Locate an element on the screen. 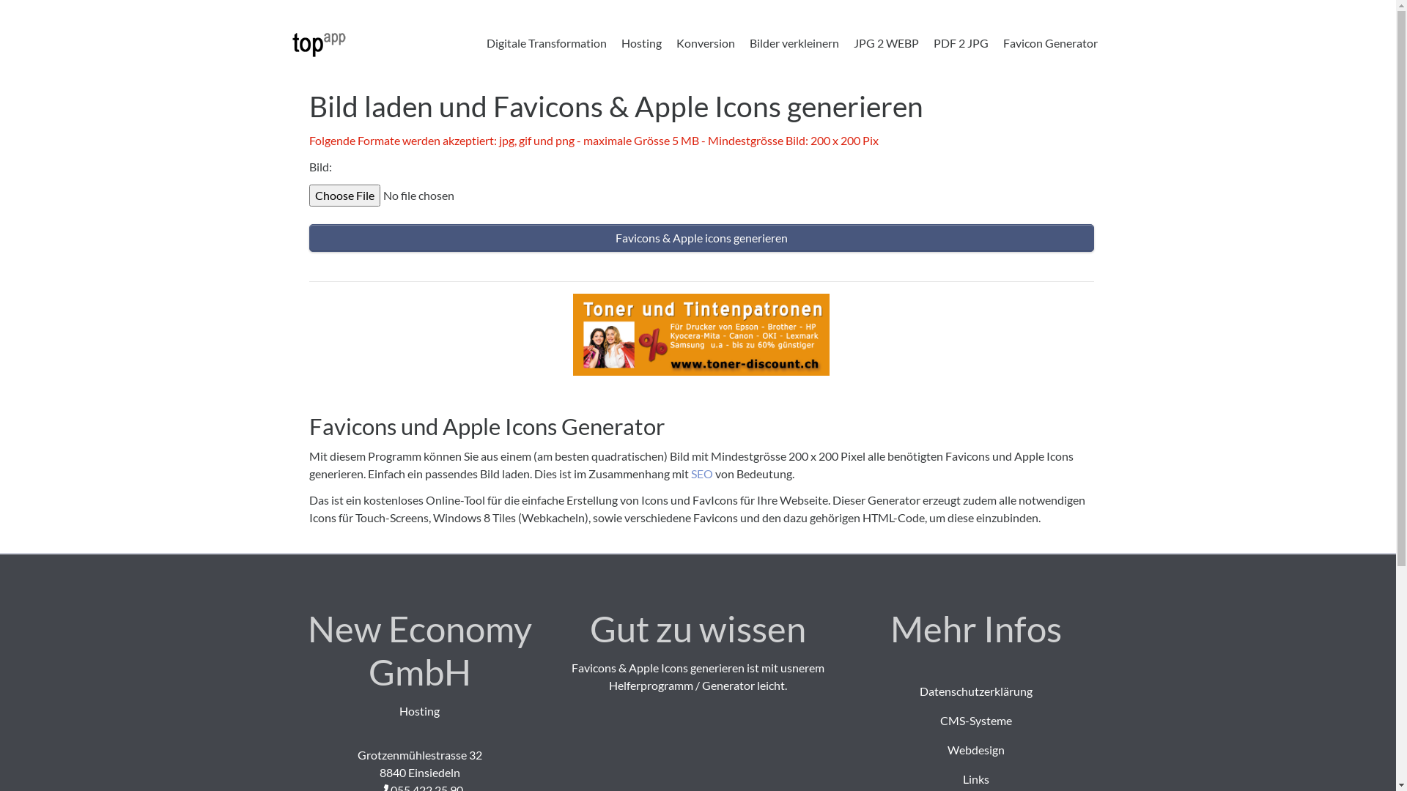  JPG 2 WEBP is located at coordinates (885, 43).